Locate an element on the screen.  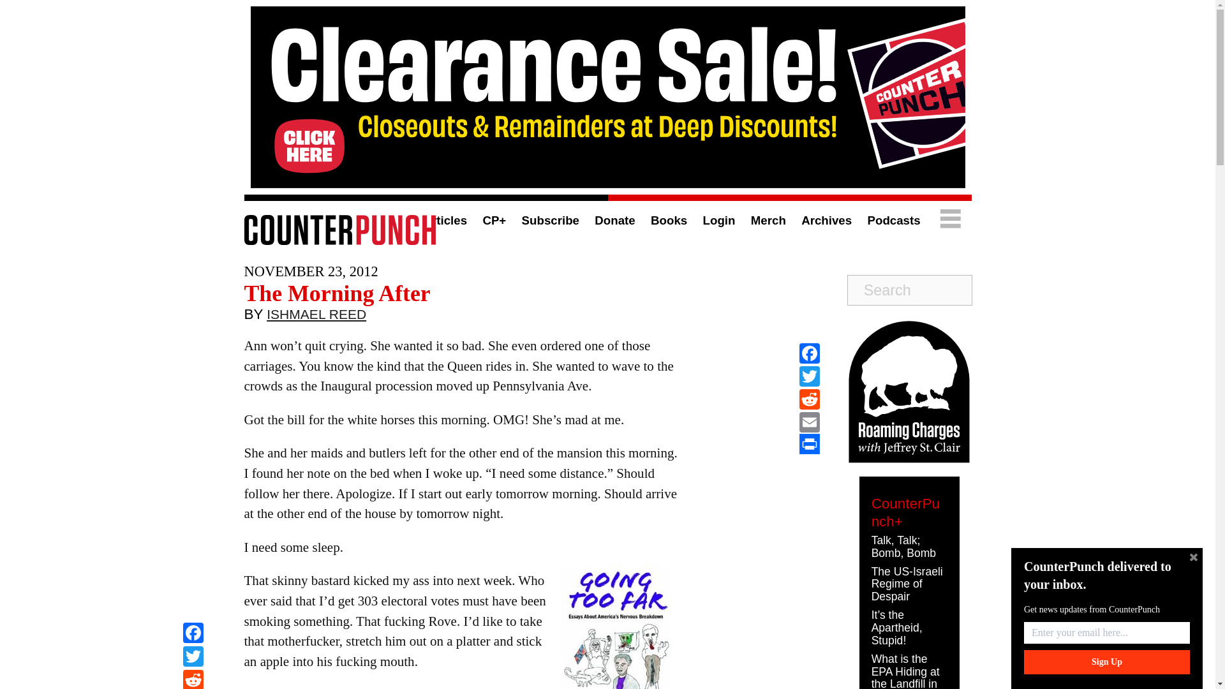
Reddit is located at coordinates (193, 679).